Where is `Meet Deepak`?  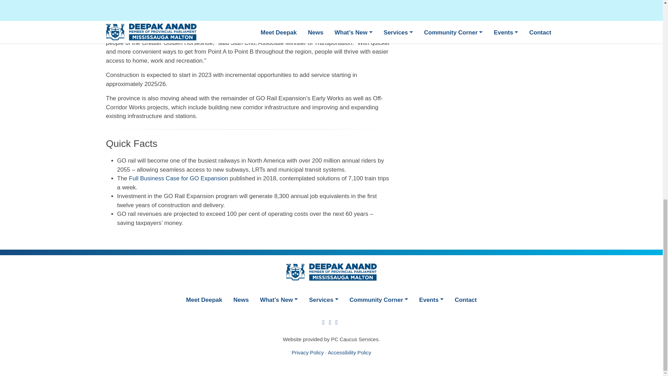 Meet Deepak is located at coordinates (204, 299).